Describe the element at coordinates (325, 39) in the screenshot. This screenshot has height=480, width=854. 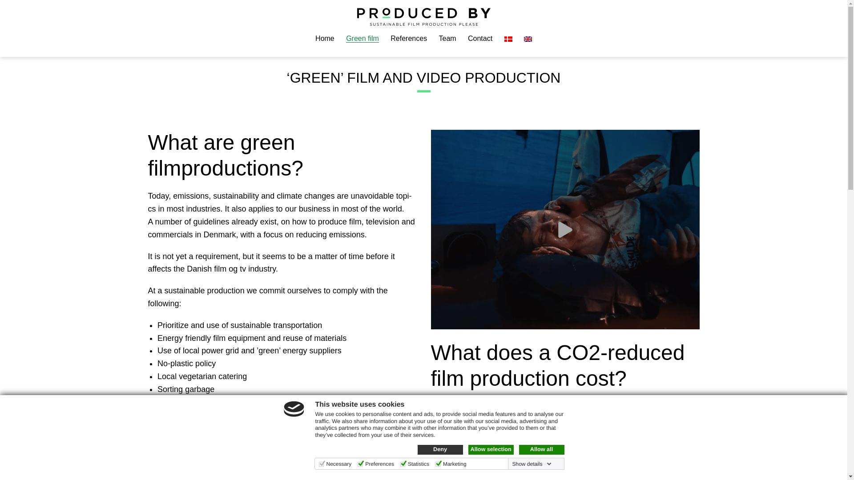
I see `Home` at that location.